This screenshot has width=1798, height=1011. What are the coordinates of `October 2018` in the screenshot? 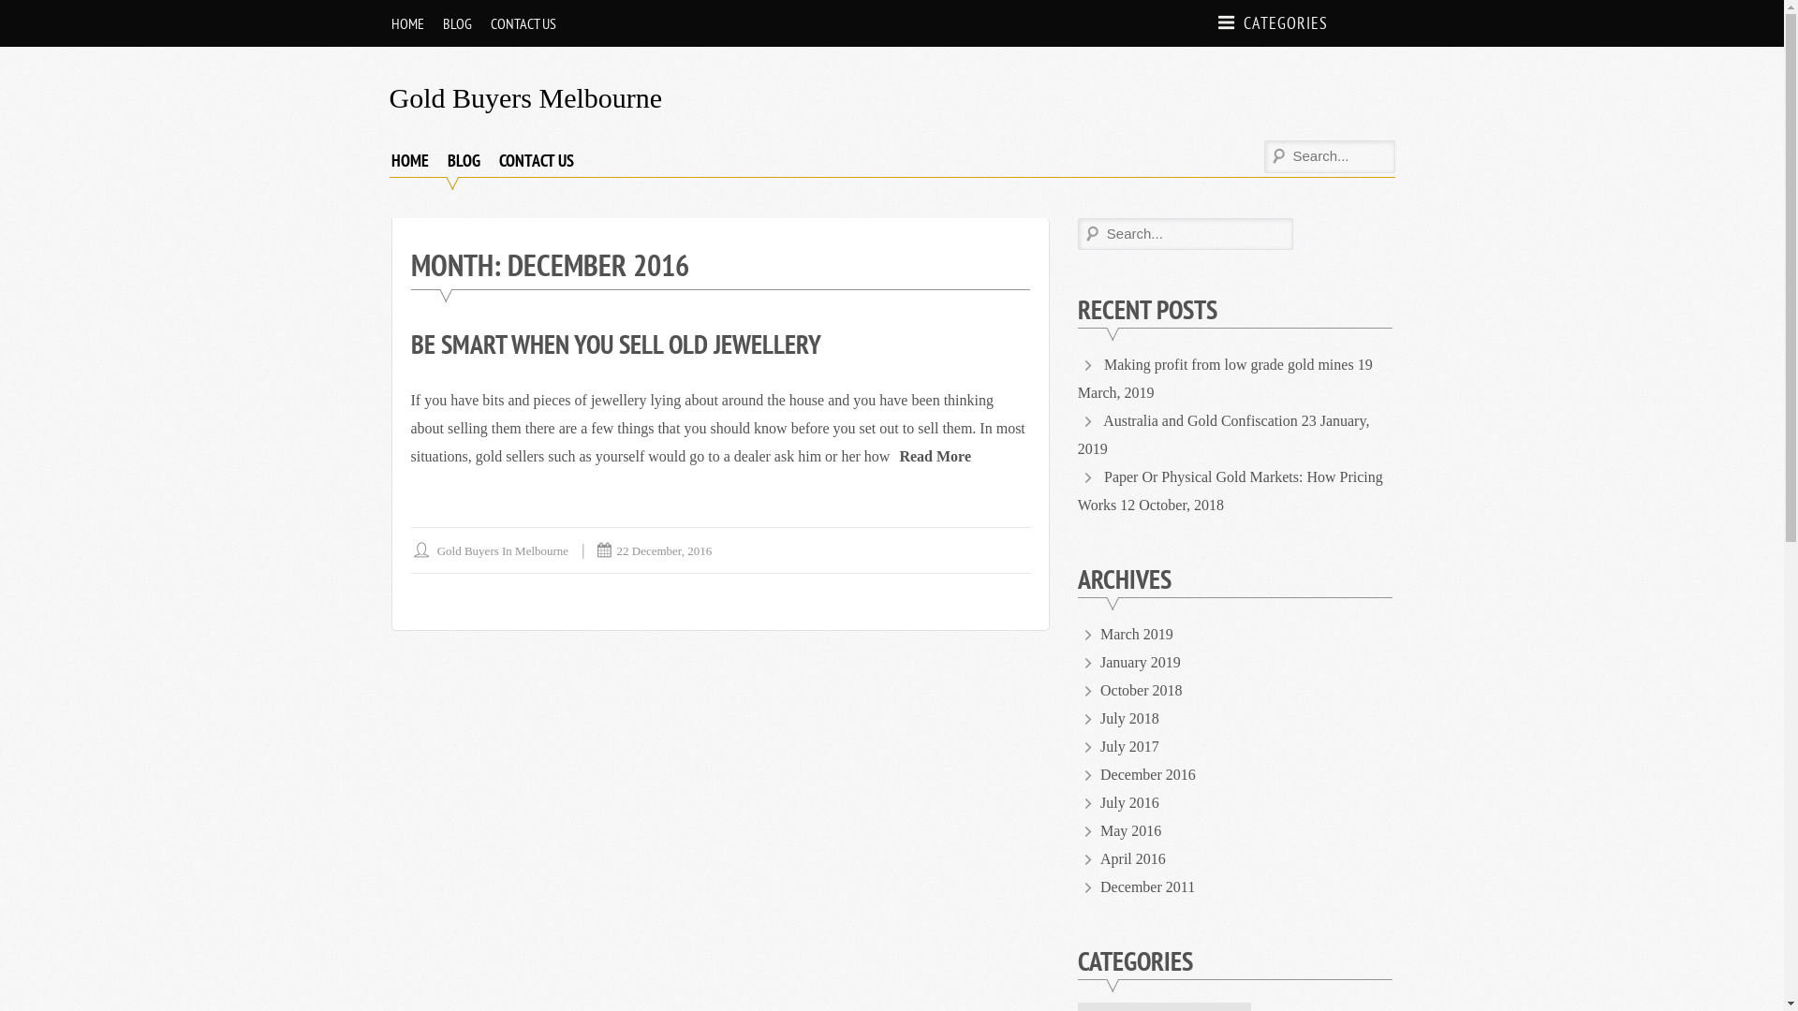 It's located at (1142, 691).